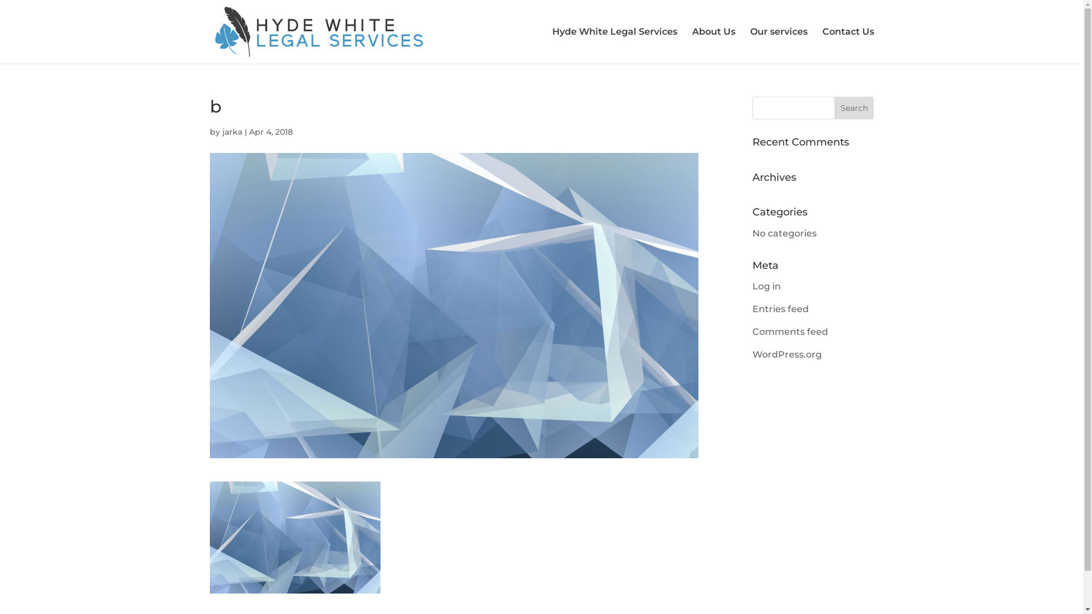 The height and width of the screenshot is (614, 1092). I want to click on Entries feed, so click(780, 309).